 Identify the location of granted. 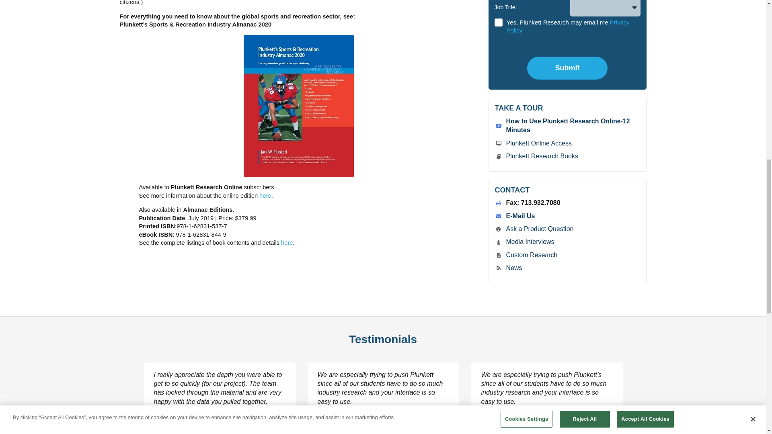
(573, 27).